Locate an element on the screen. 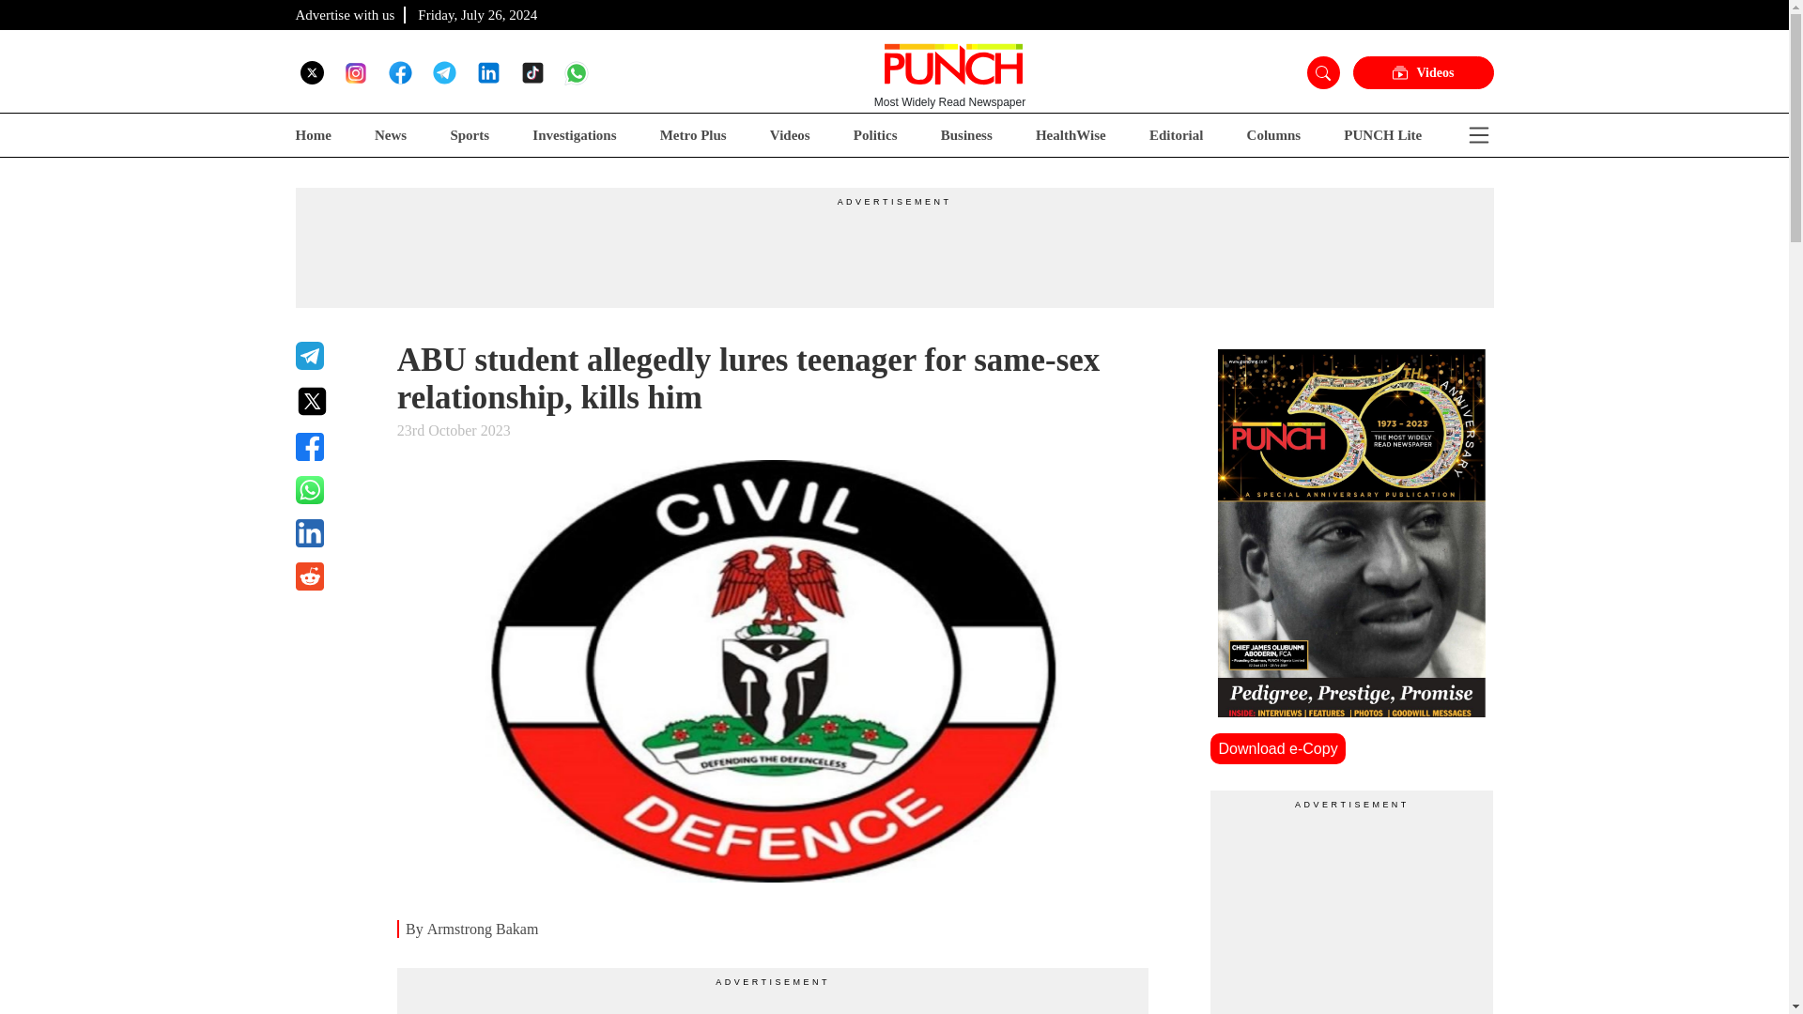 The width and height of the screenshot is (1803, 1014). Follow Our Channel on Telegram is located at coordinates (443, 71).